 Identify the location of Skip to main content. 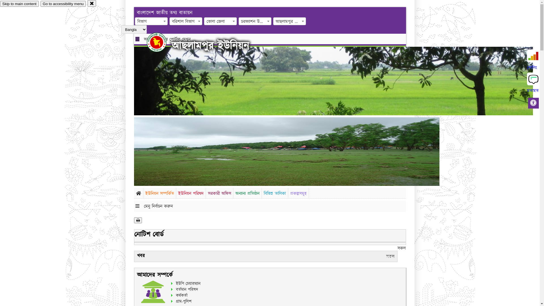
(19, 4).